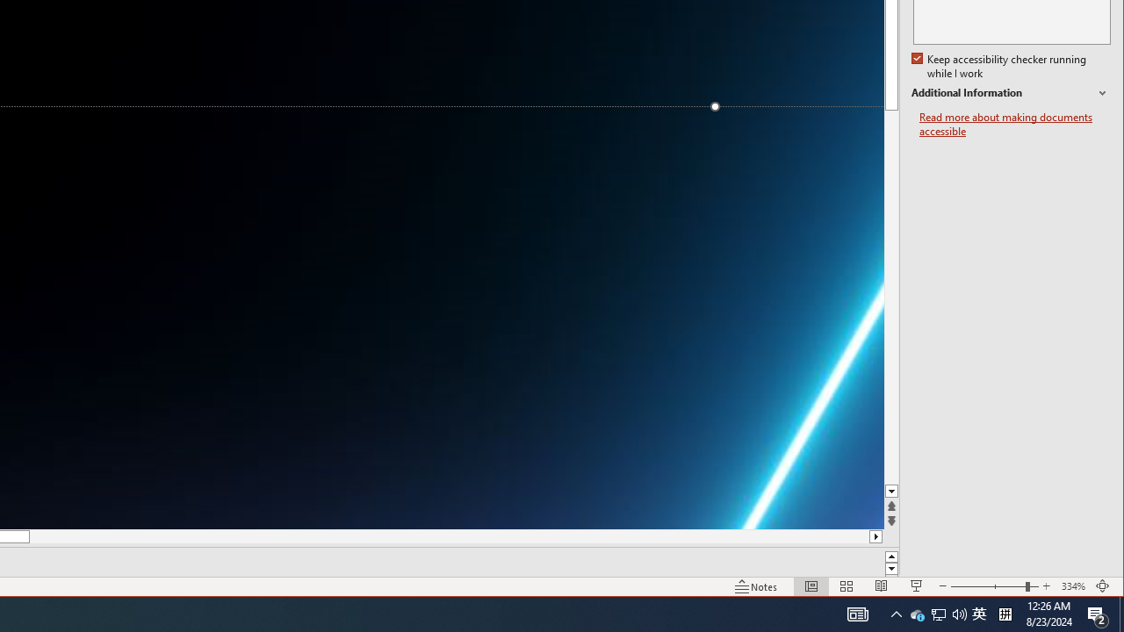 Image resolution: width=1124 pixels, height=632 pixels. I want to click on Q2790: 100%, so click(939, 614).